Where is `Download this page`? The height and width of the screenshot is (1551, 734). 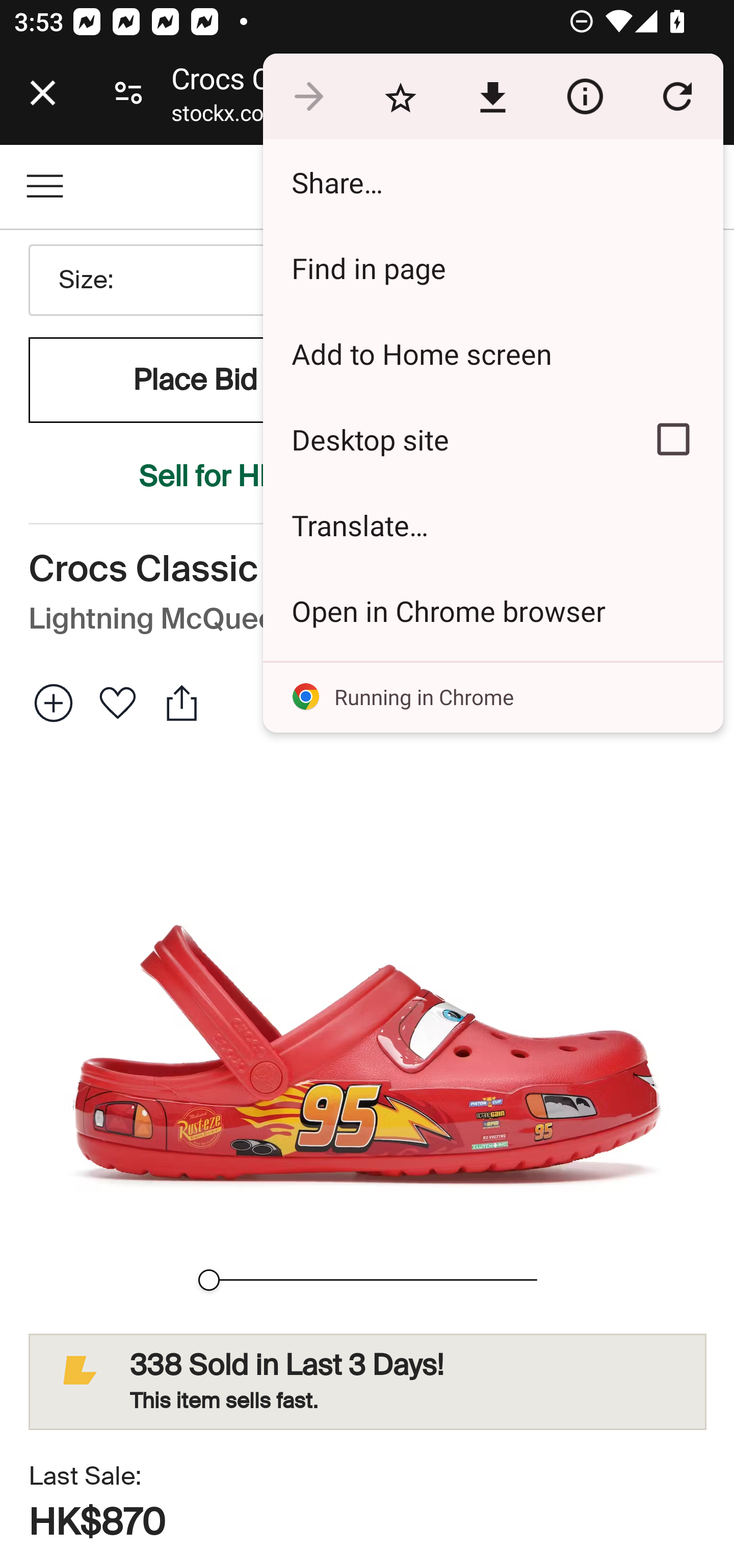 Download this page is located at coordinates (492, 97).